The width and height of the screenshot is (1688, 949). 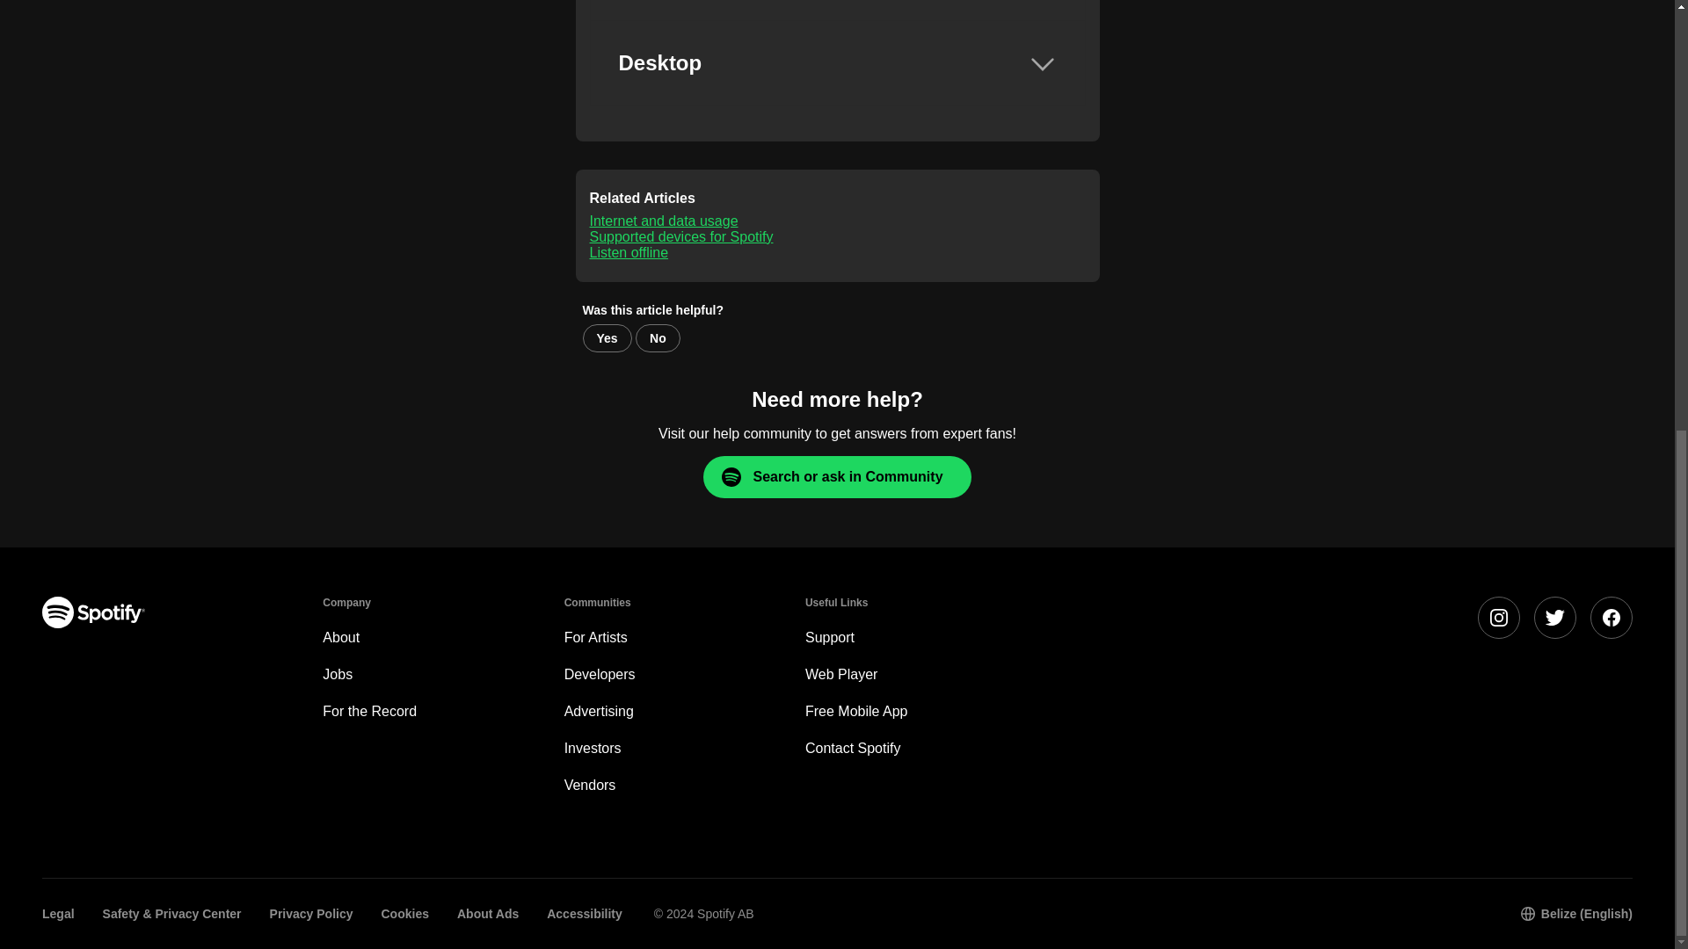 I want to click on Spotify, so click(x=93, y=612).